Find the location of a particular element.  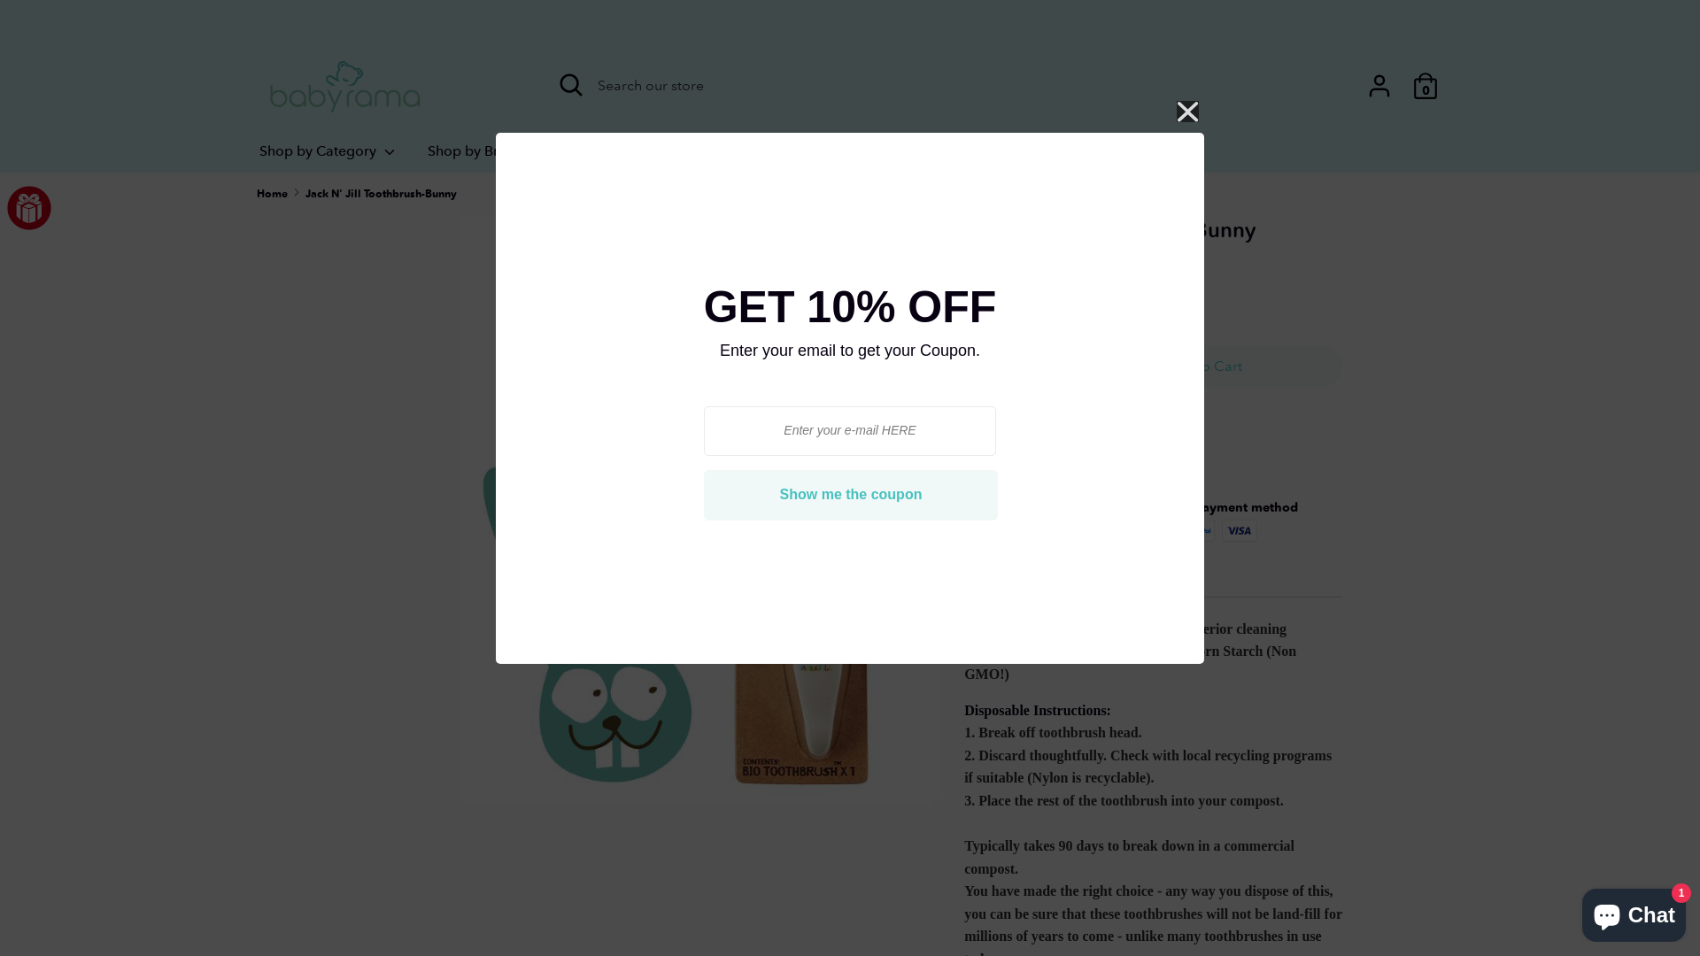

0 is located at coordinates (1418, 80).